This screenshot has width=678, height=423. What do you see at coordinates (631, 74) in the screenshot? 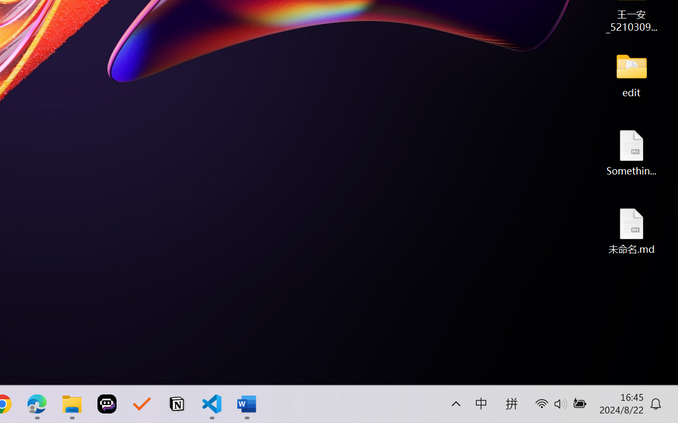
I see `edit` at bounding box center [631, 74].